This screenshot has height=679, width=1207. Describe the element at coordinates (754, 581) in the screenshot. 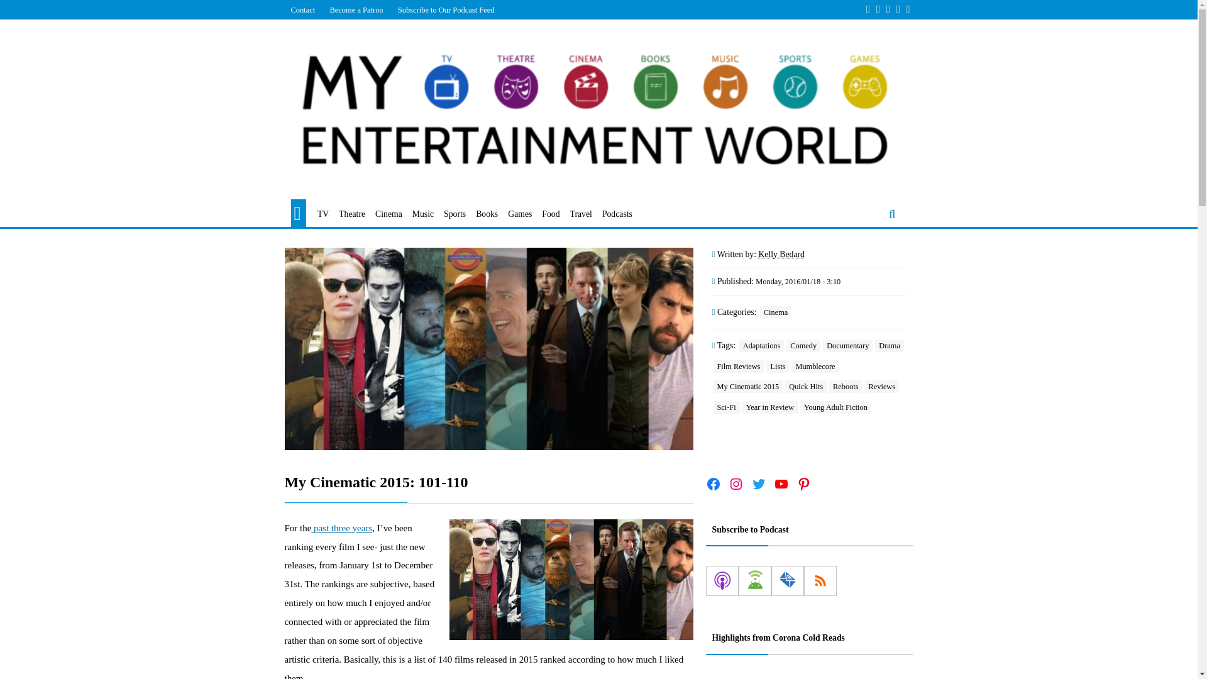

I see `Subscribe on Android` at that location.